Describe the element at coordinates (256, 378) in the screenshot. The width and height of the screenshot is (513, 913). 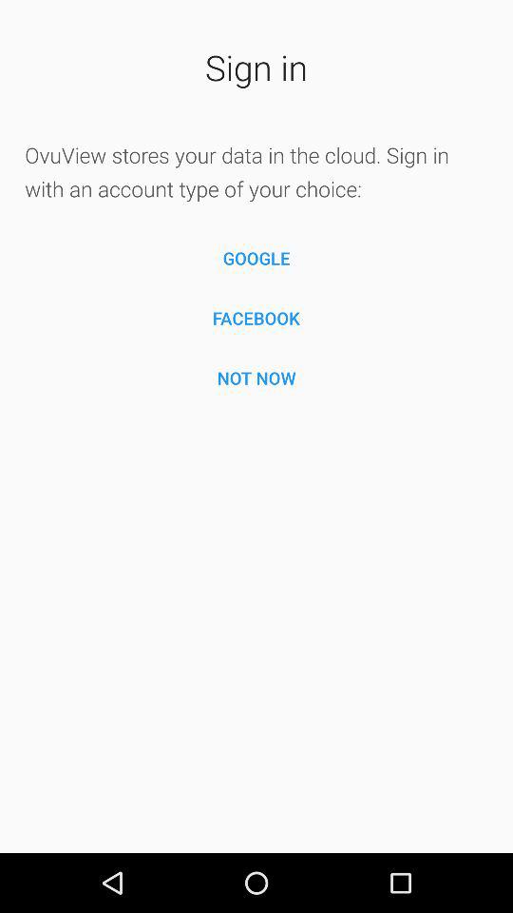
I see `choose the icon below the facebook` at that location.